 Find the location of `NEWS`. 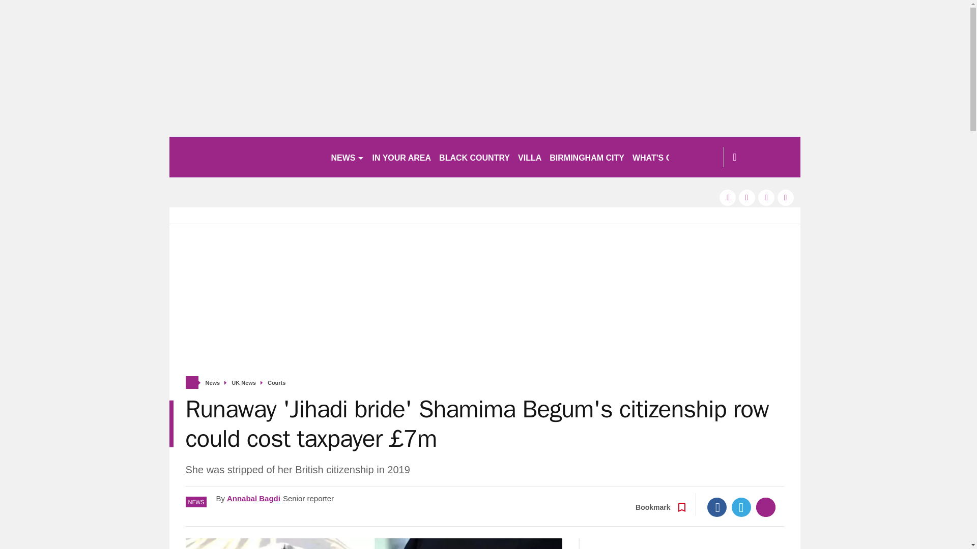

NEWS is located at coordinates (347, 157).